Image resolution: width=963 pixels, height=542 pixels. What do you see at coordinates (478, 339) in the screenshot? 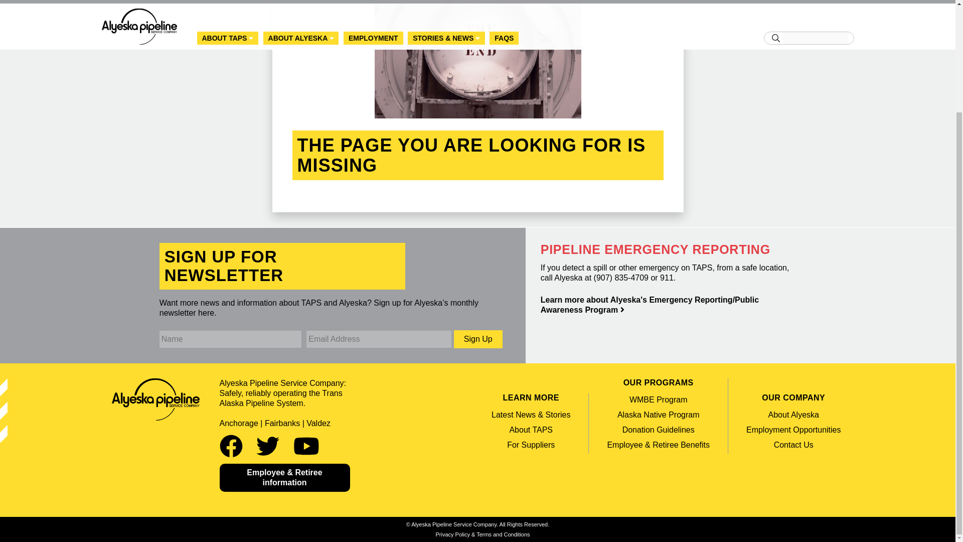
I see `Sign Up` at bounding box center [478, 339].